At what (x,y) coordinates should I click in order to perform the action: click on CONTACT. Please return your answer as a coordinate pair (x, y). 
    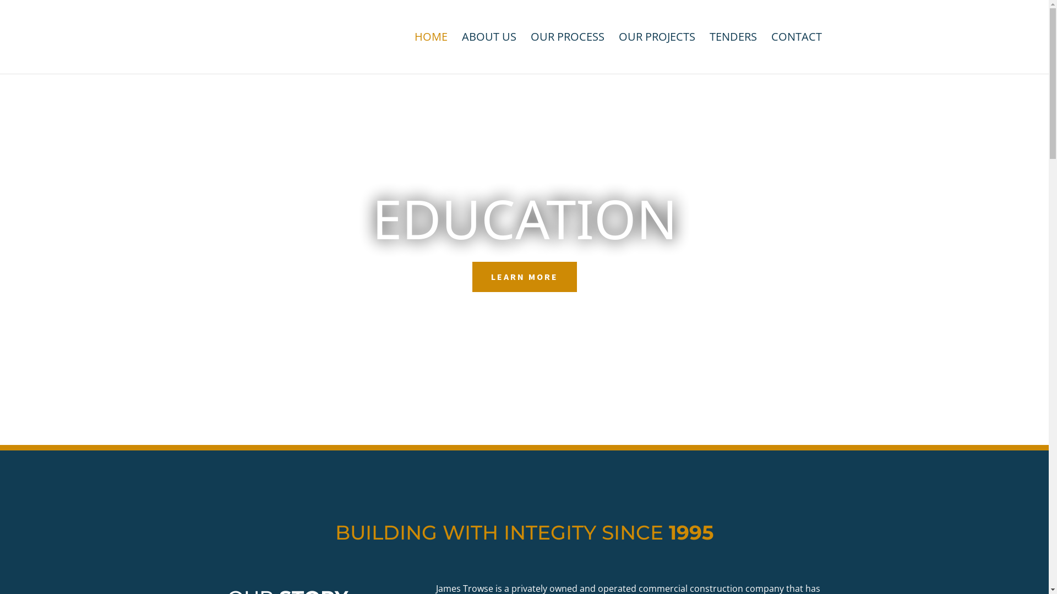
    Looking at the image, I should click on (796, 53).